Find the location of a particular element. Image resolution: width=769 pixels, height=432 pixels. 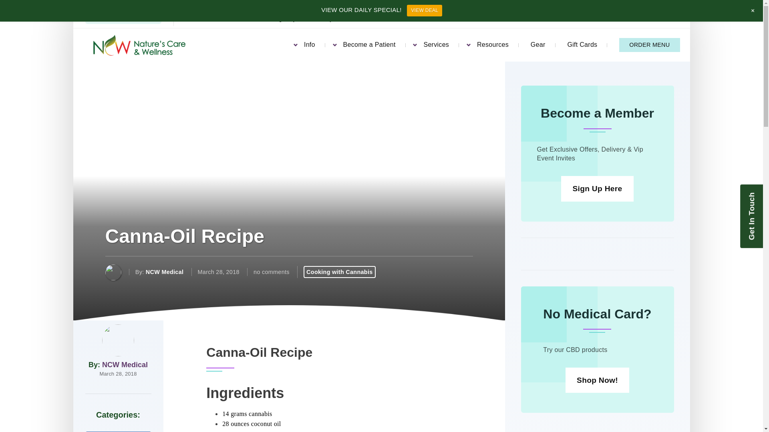

ORDER MENU is located at coordinates (649, 45).